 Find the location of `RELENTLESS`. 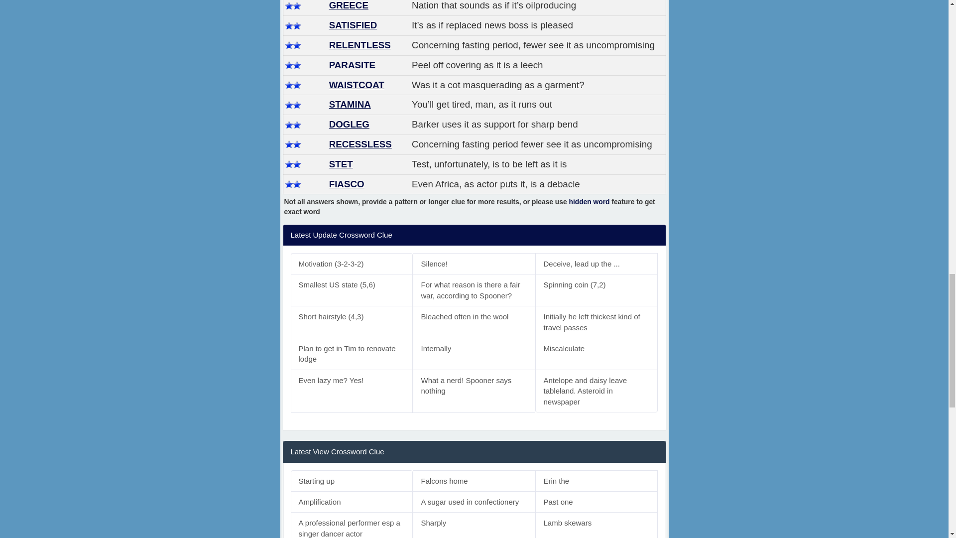

RELENTLESS is located at coordinates (359, 45).